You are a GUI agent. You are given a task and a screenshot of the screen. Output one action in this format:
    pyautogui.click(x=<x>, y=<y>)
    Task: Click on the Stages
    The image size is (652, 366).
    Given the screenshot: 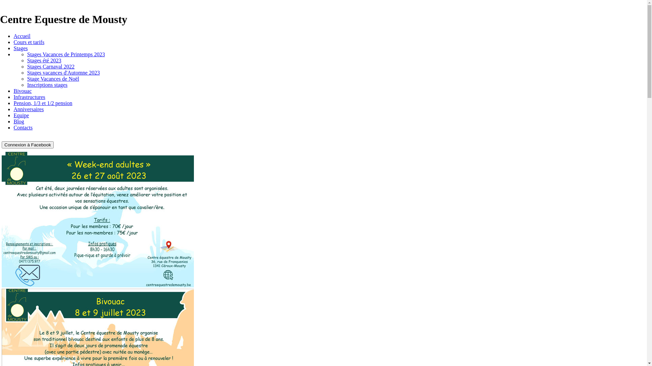 What is the action you would take?
    pyautogui.click(x=21, y=48)
    